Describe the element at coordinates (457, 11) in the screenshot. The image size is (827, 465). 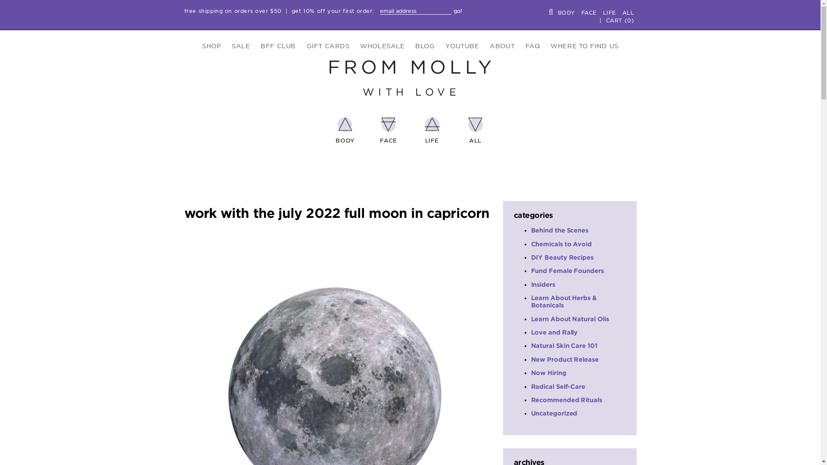
I see `go!` at that location.